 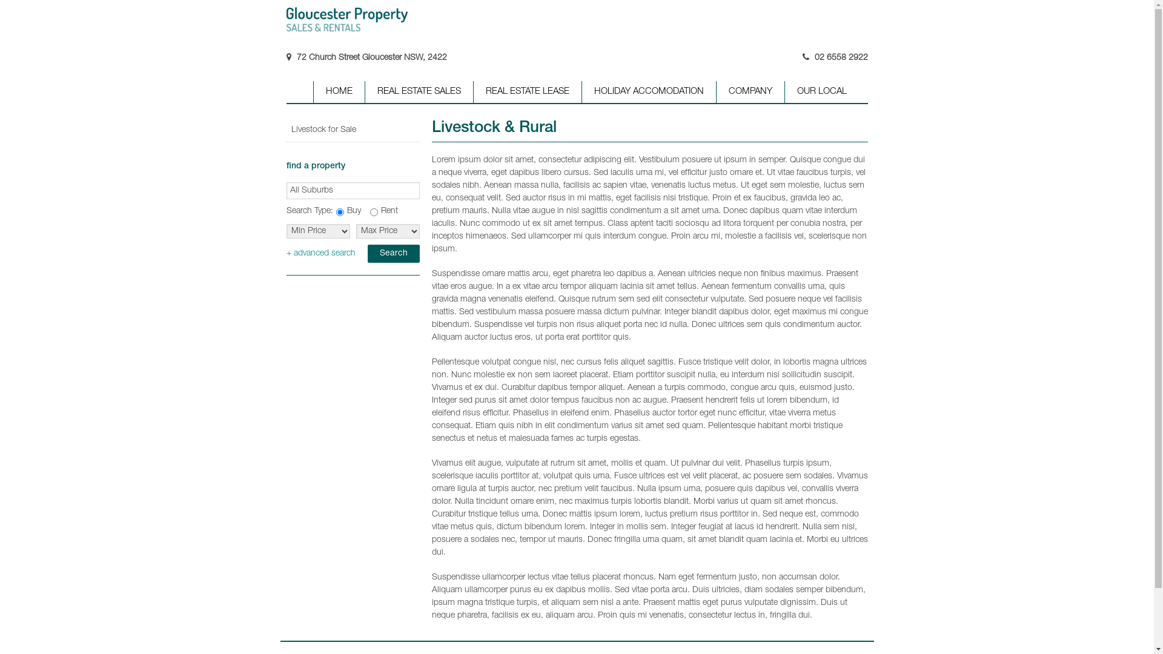 I want to click on 02 6558 2922, so click(x=841, y=58).